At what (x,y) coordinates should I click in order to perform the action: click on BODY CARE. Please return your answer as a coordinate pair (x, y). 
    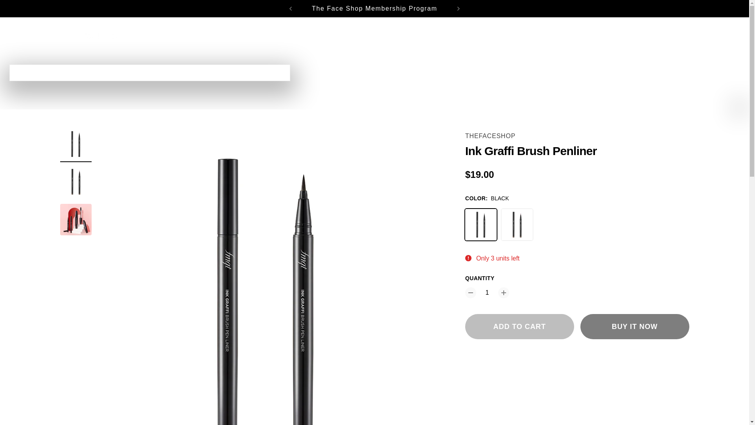
    Looking at the image, I should click on (334, 36).